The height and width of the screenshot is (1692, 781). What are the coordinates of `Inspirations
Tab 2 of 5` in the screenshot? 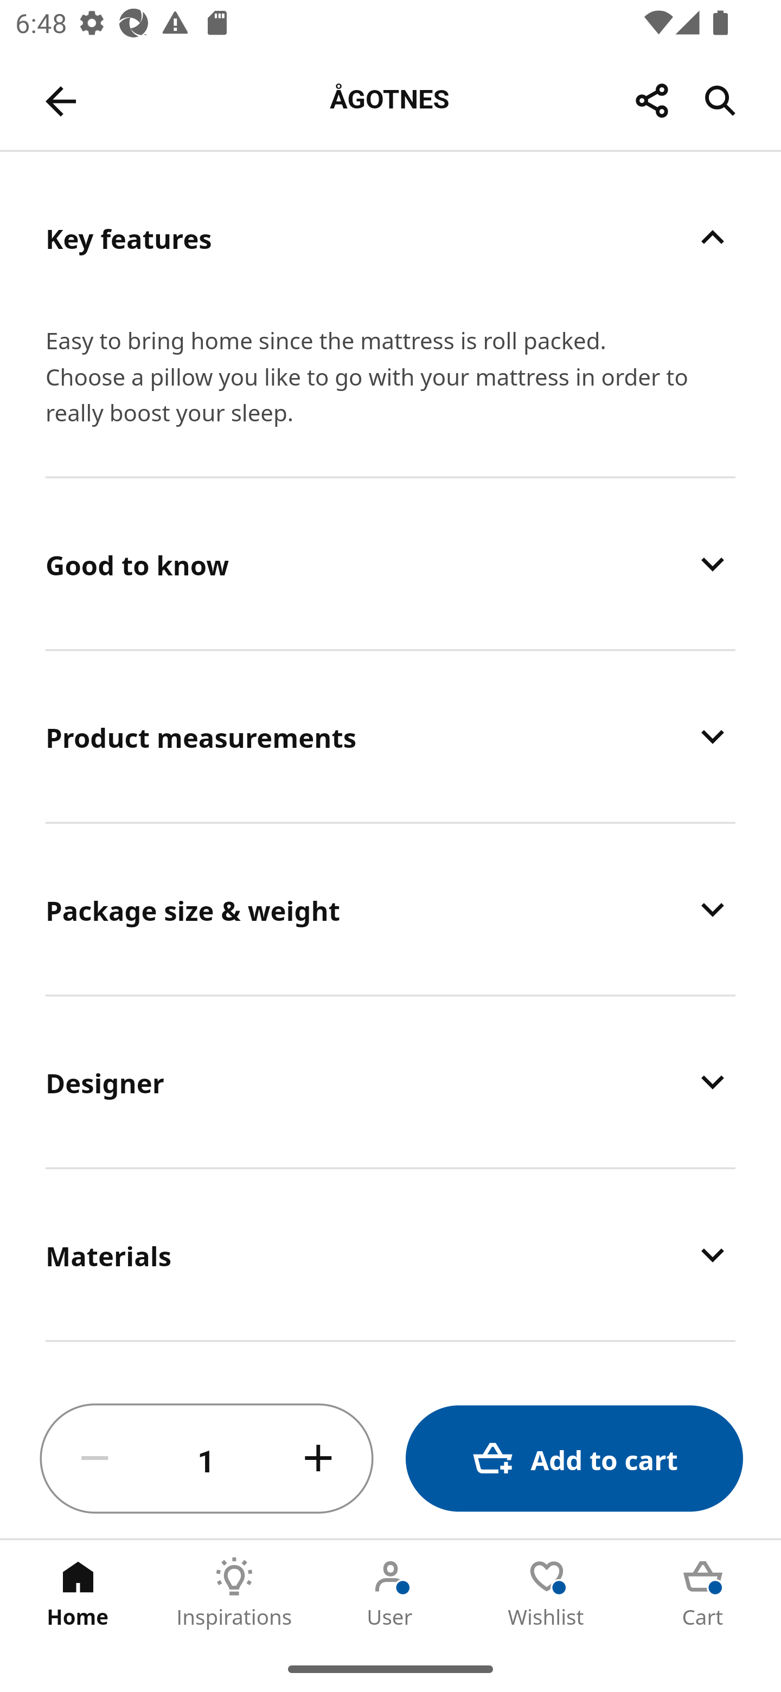 It's located at (234, 1593).